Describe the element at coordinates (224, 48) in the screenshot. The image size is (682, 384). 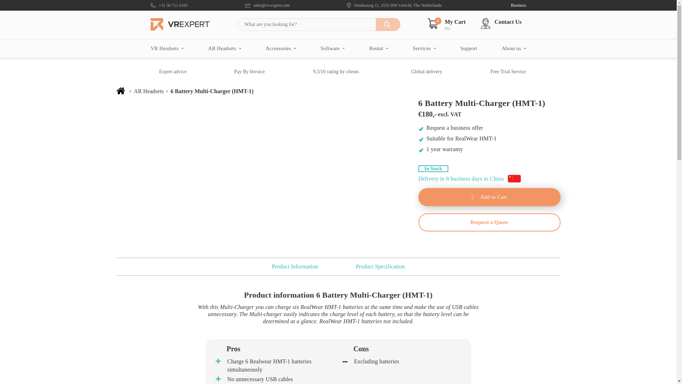
I see `AR Headsets` at that location.